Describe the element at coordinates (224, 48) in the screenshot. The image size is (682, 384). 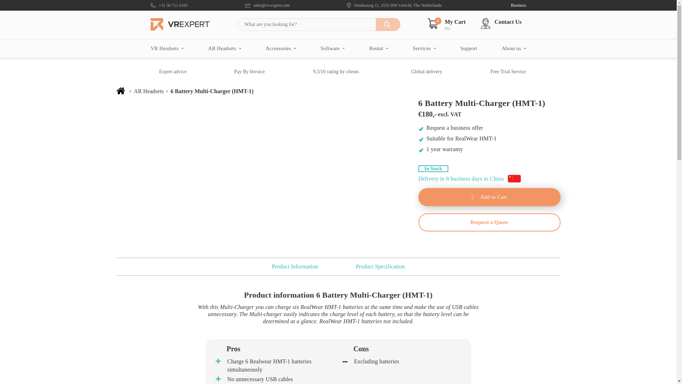
I see `AR Headsets` at that location.